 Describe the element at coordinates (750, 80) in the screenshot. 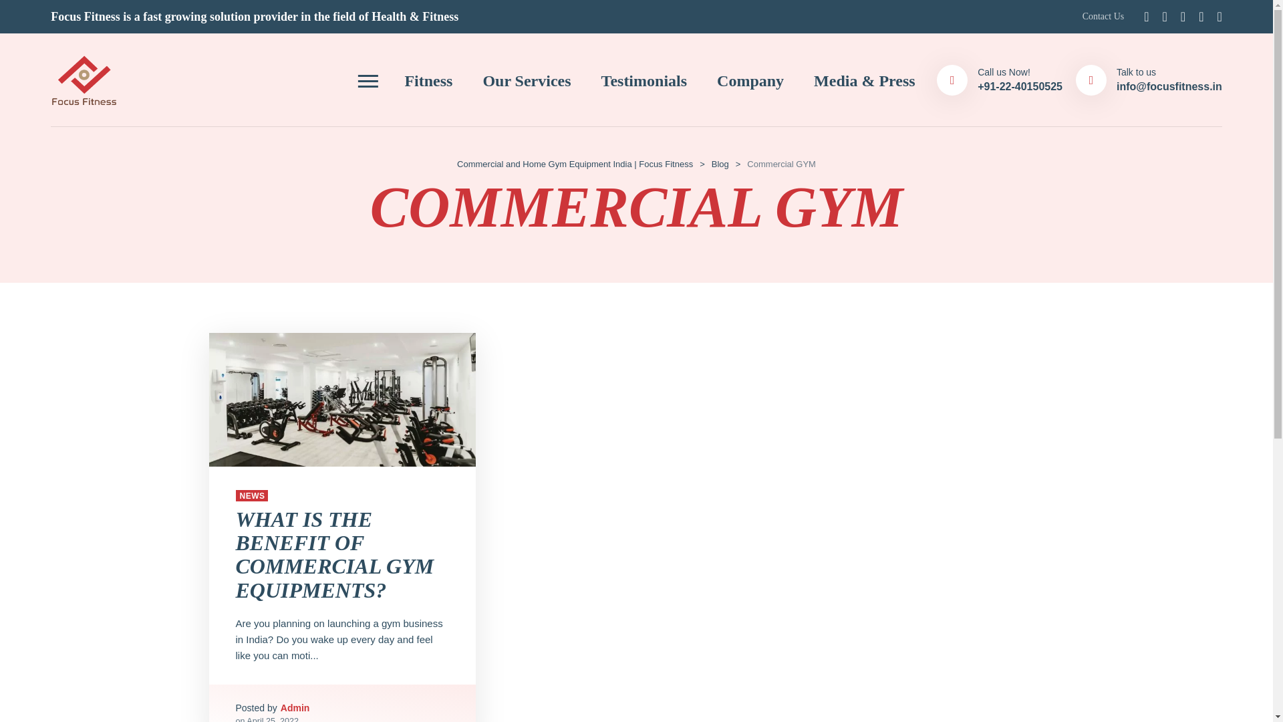

I see `Company` at that location.